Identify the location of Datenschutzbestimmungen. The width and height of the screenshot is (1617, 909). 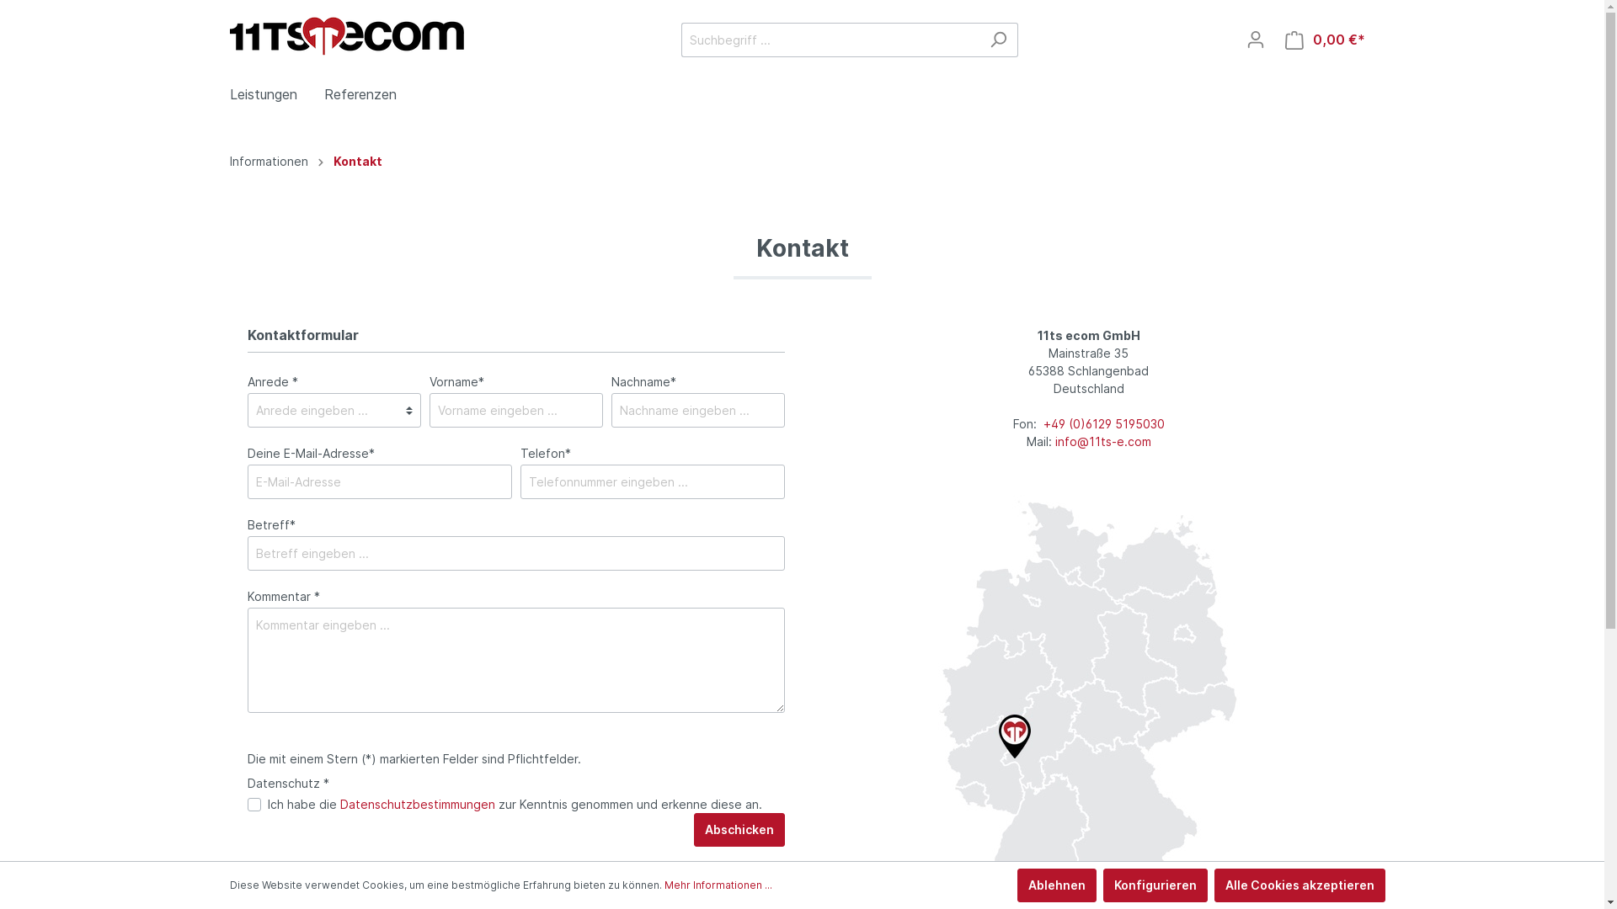
(418, 805).